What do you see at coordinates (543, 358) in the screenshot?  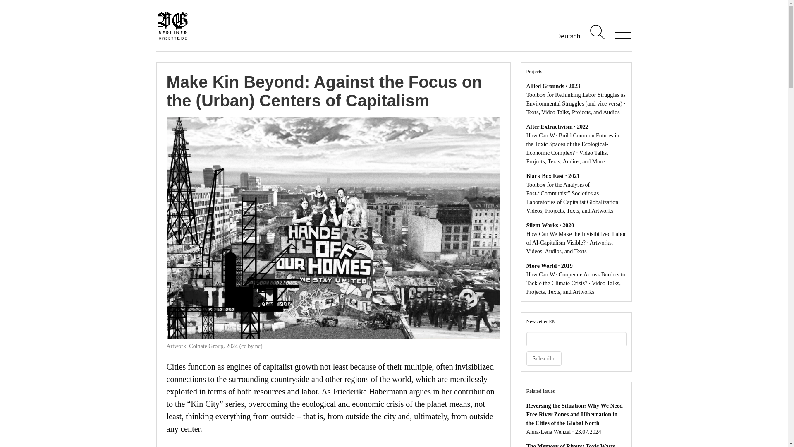 I see `Subscribe` at bounding box center [543, 358].